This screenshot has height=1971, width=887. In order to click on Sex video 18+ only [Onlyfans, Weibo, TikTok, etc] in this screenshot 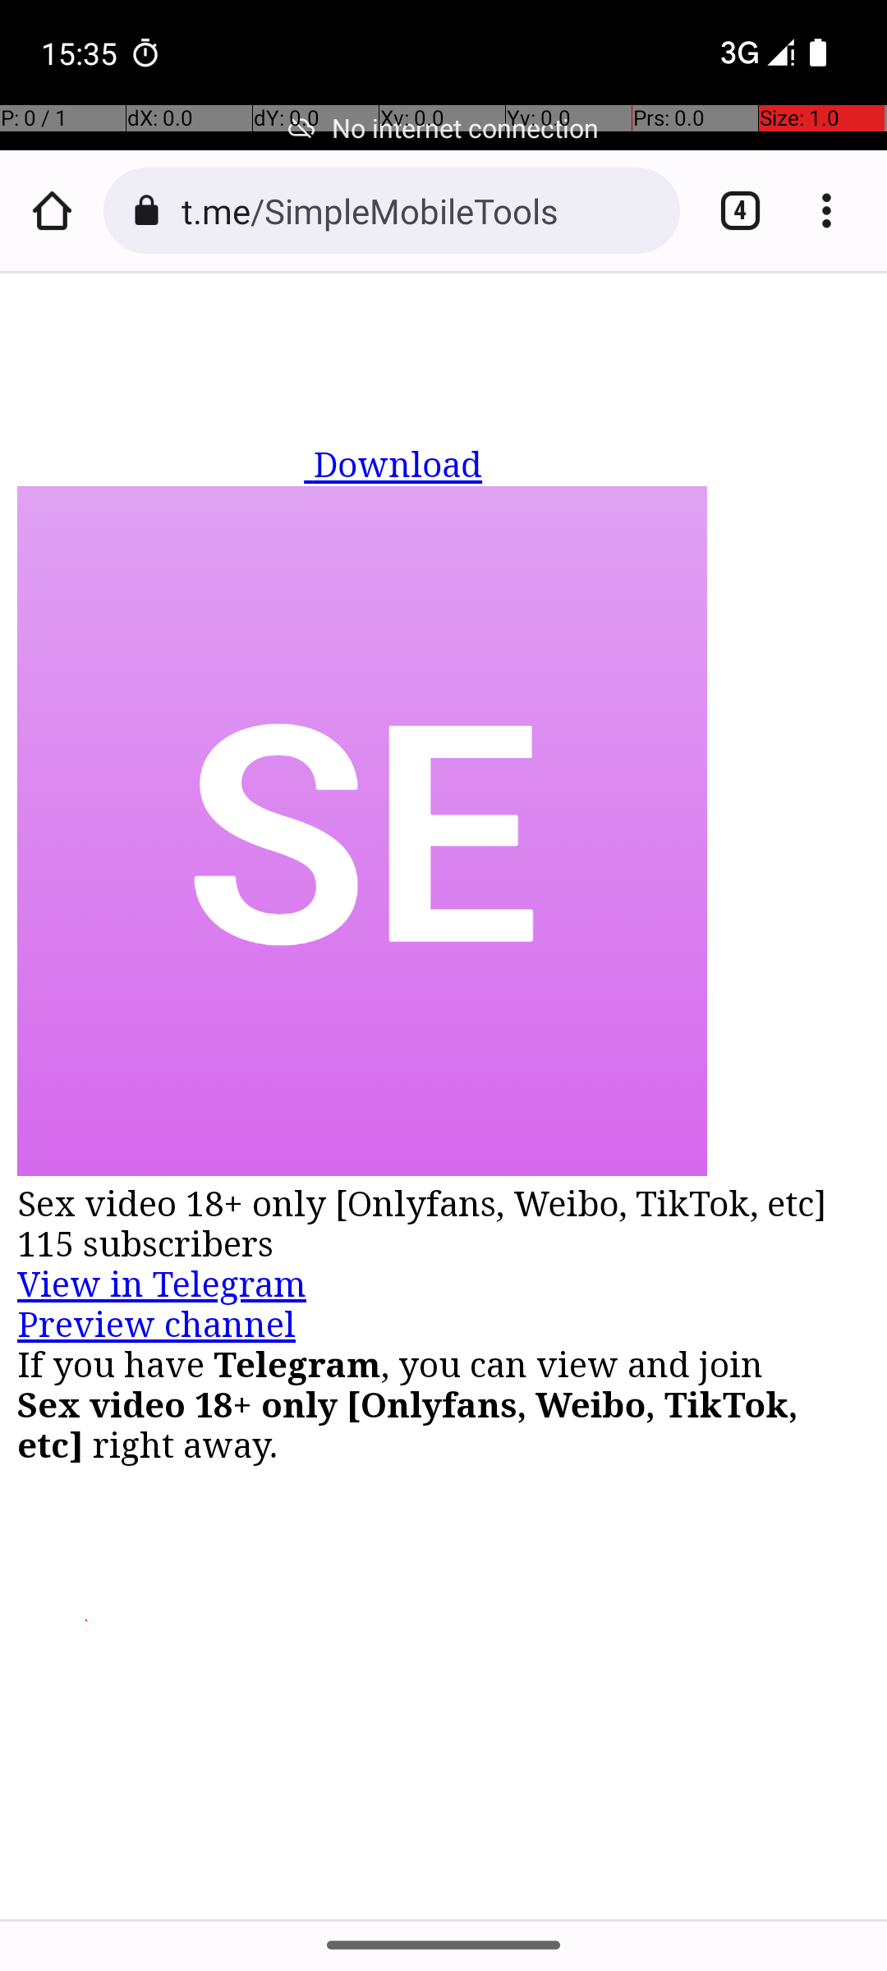, I will do `click(445, 1204)`.